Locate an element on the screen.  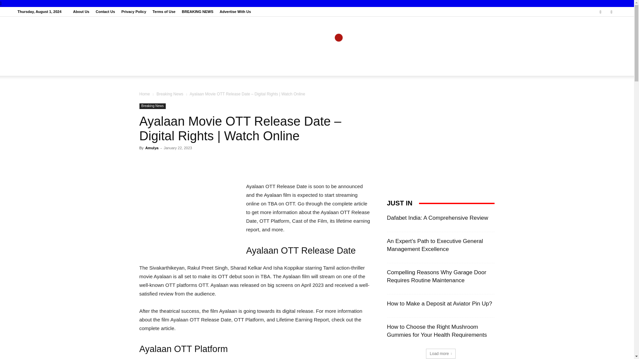
View all posts in Breaking News is located at coordinates (170, 94).